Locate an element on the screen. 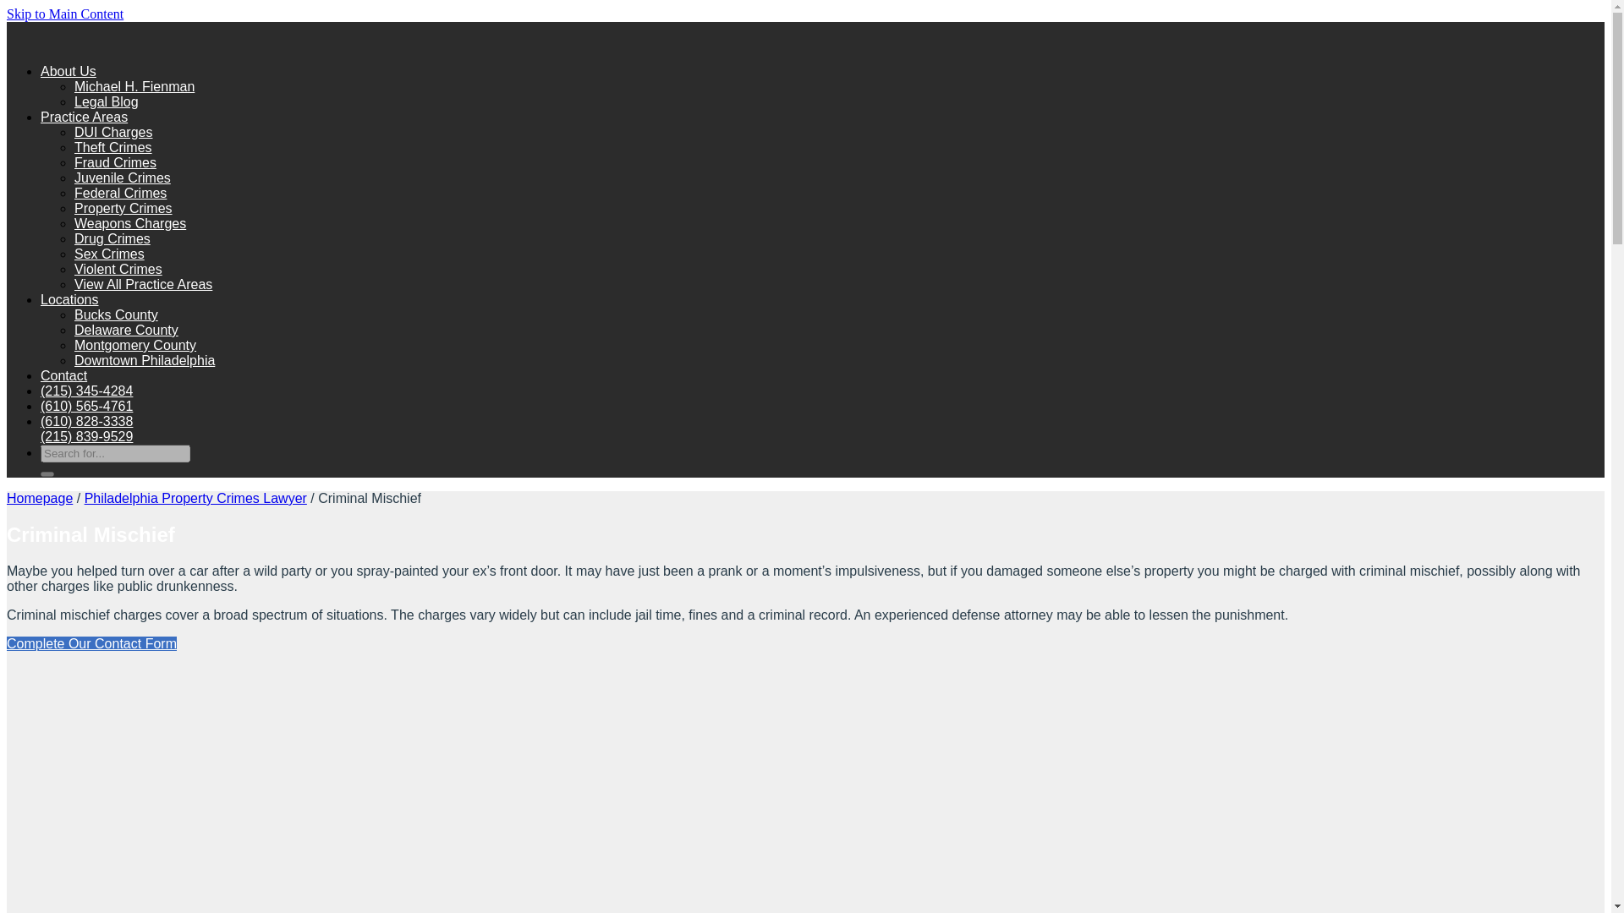 This screenshot has width=1624, height=913. Contact is located at coordinates (64, 375).